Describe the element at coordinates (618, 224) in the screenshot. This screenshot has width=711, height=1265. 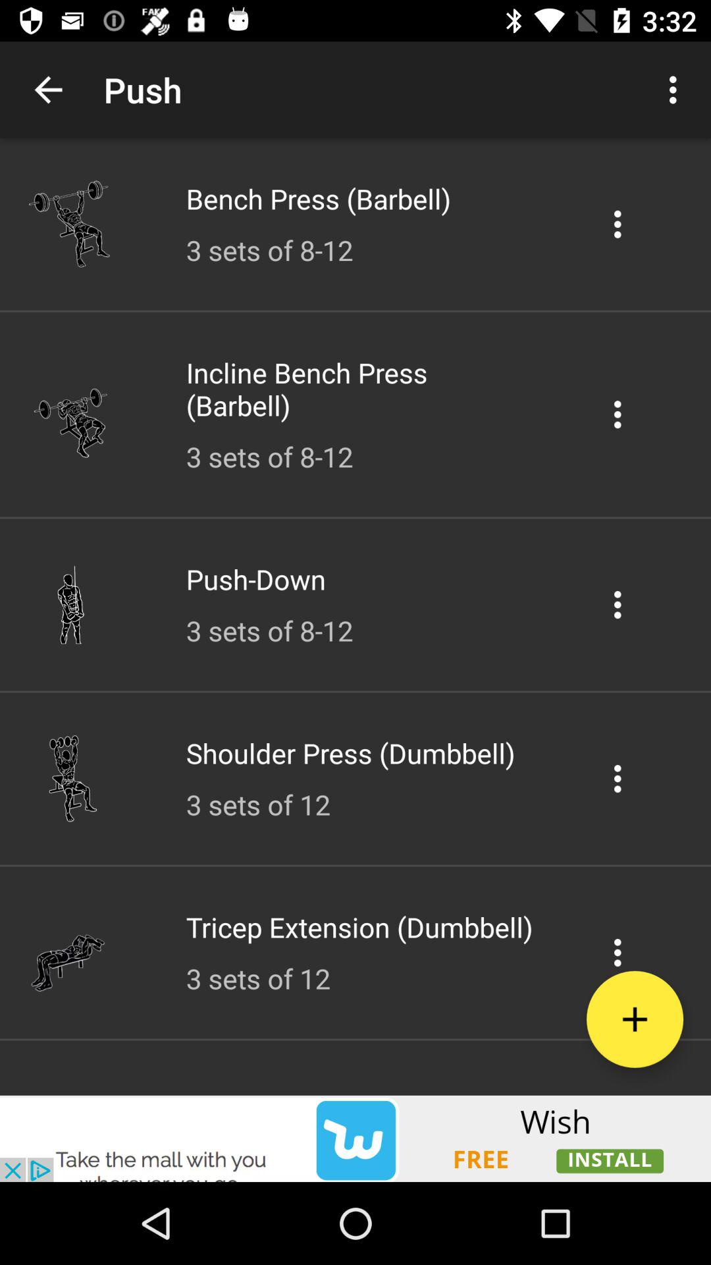
I see `select workout options` at that location.